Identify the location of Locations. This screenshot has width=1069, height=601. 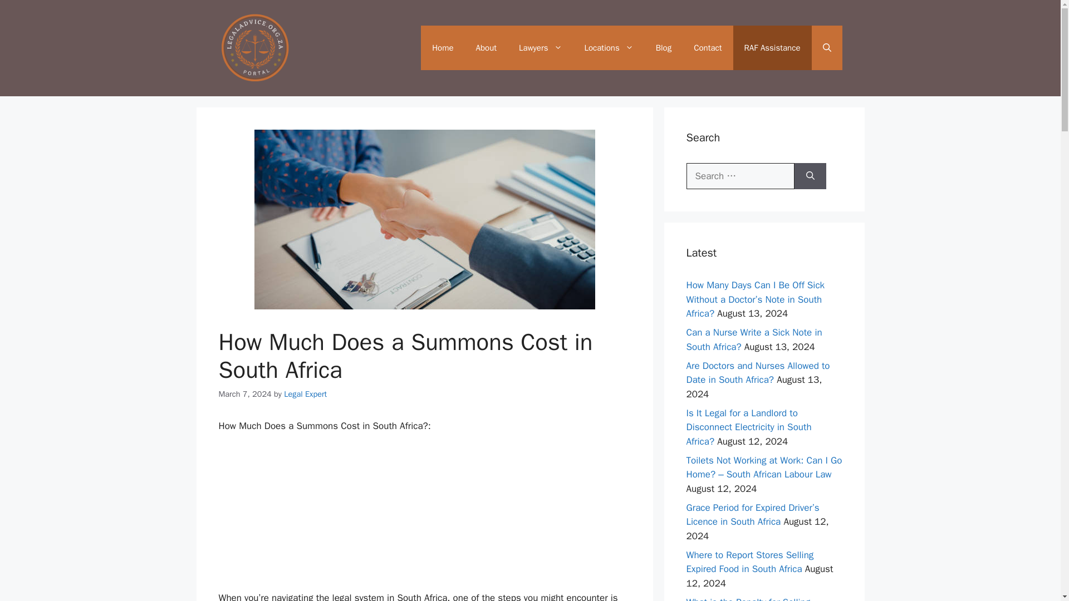
(609, 48).